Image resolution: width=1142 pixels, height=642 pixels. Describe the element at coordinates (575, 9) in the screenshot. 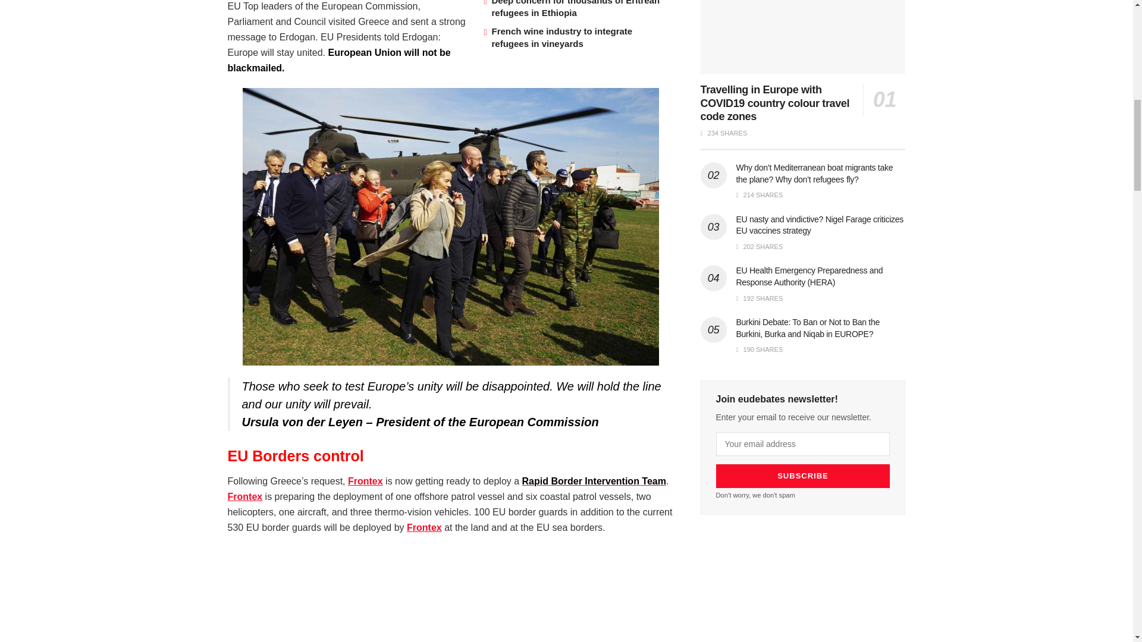

I see `Deep concern for thousands of Eritrean refugees in Ethiopia` at that location.